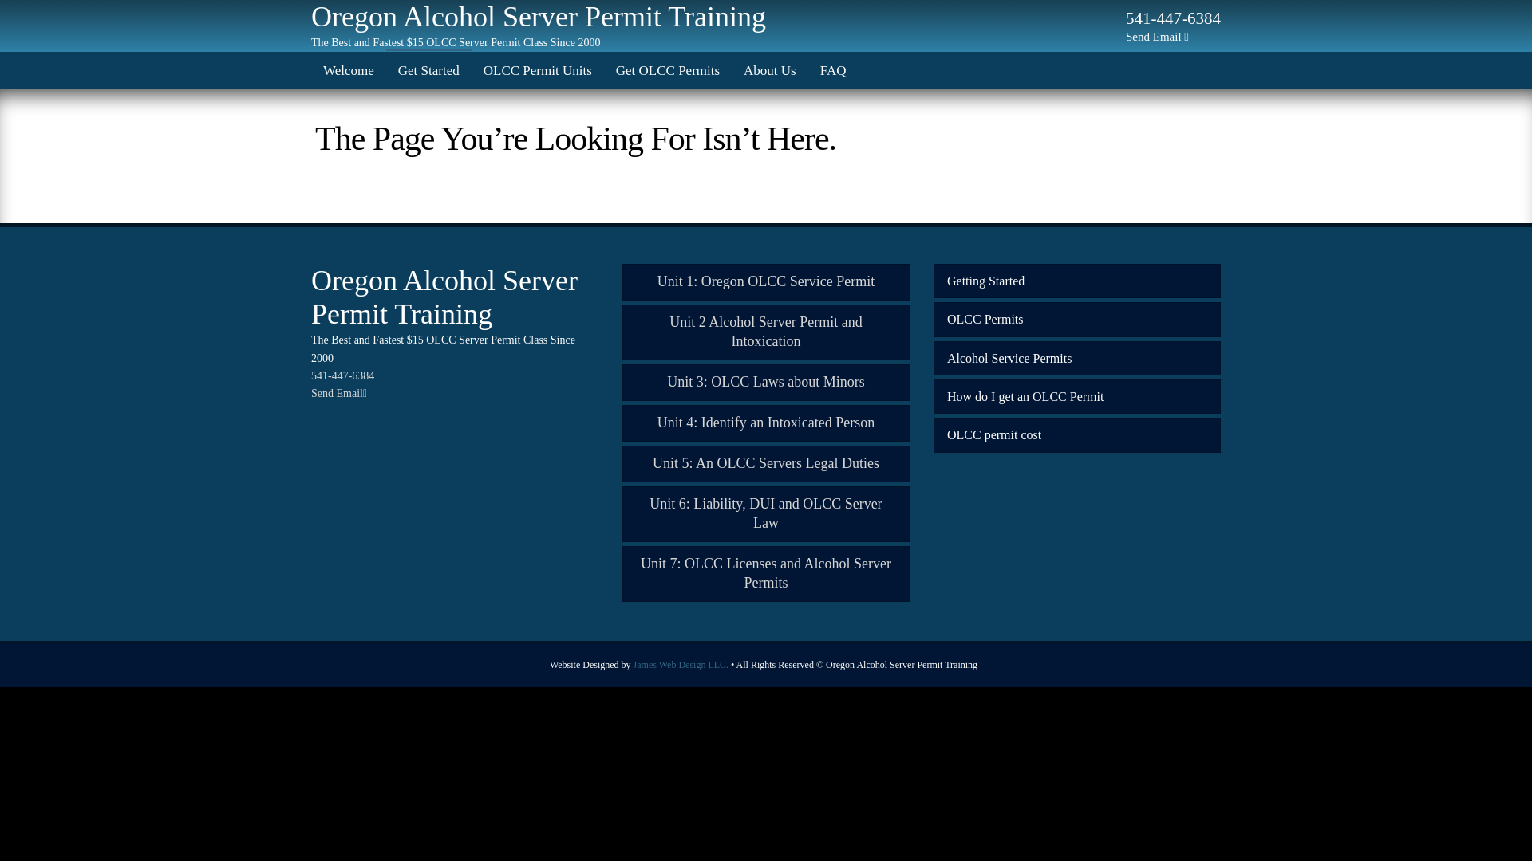 The width and height of the screenshot is (1532, 861). What do you see at coordinates (770, 70) in the screenshot?
I see `About Us` at bounding box center [770, 70].